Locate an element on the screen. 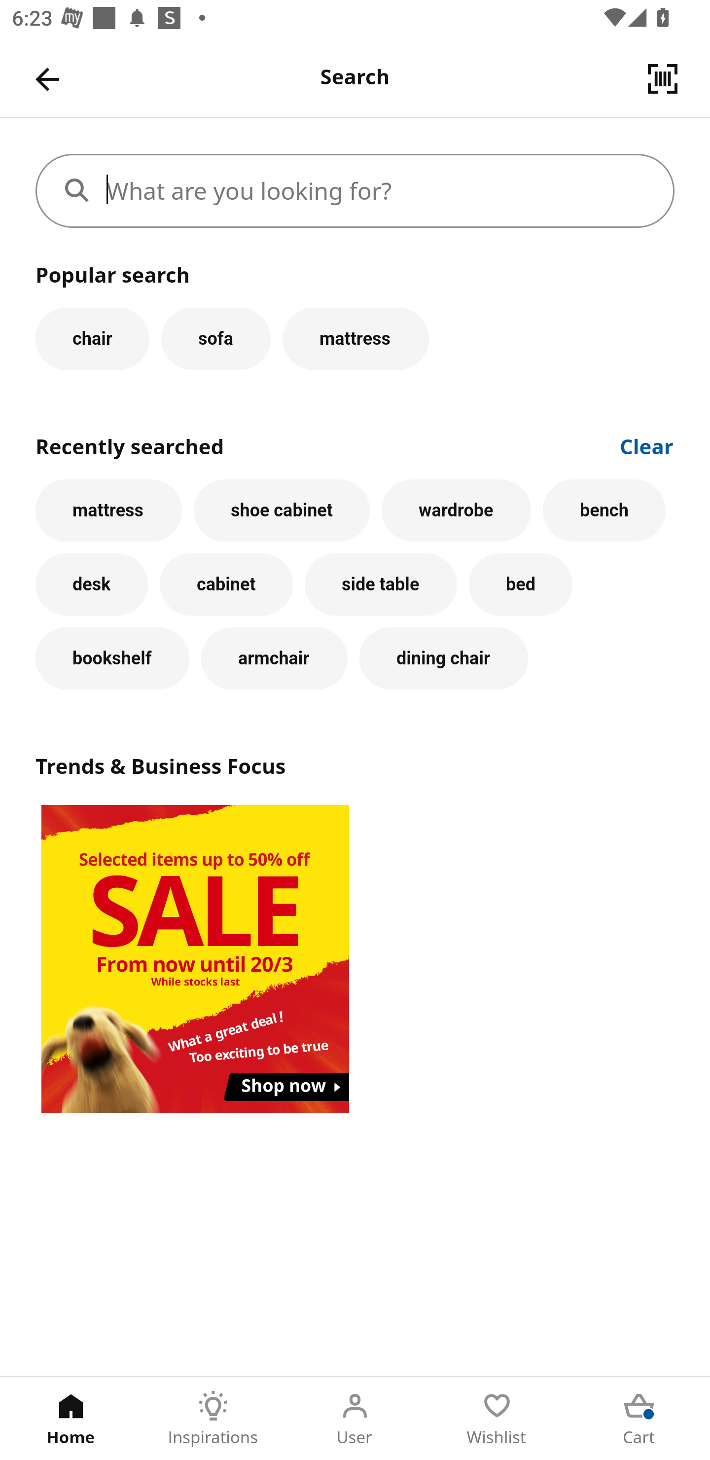 The height and width of the screenshot is (1460, 710). mattress is located at coordinates (355, 338).